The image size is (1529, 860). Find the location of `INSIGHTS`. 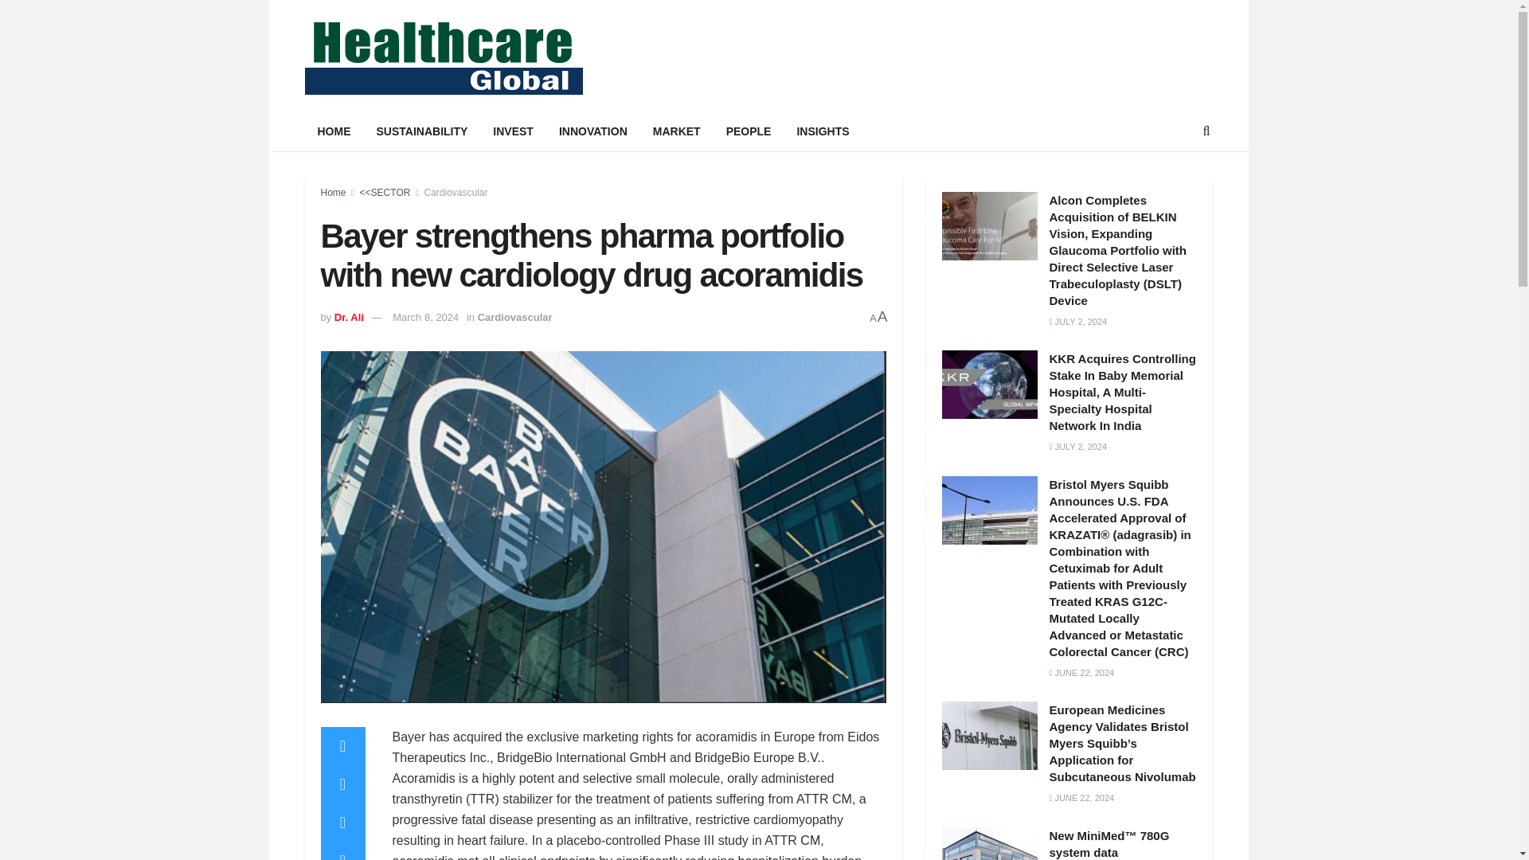

INSIGHTS is located at coordinates (822, 131).